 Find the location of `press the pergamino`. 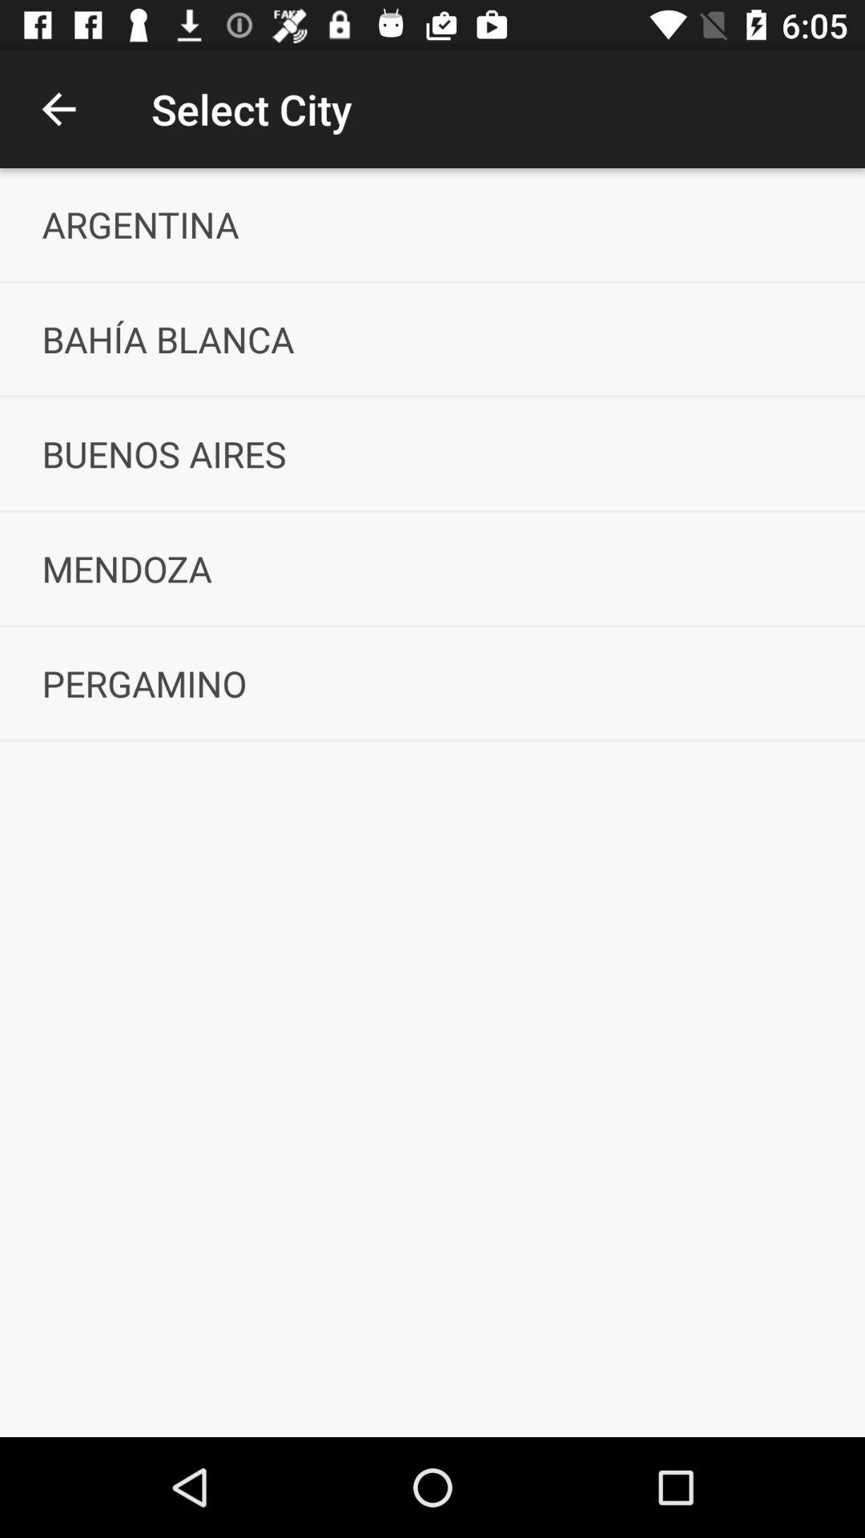

press the pergamino is located at coordinates (432, 682).